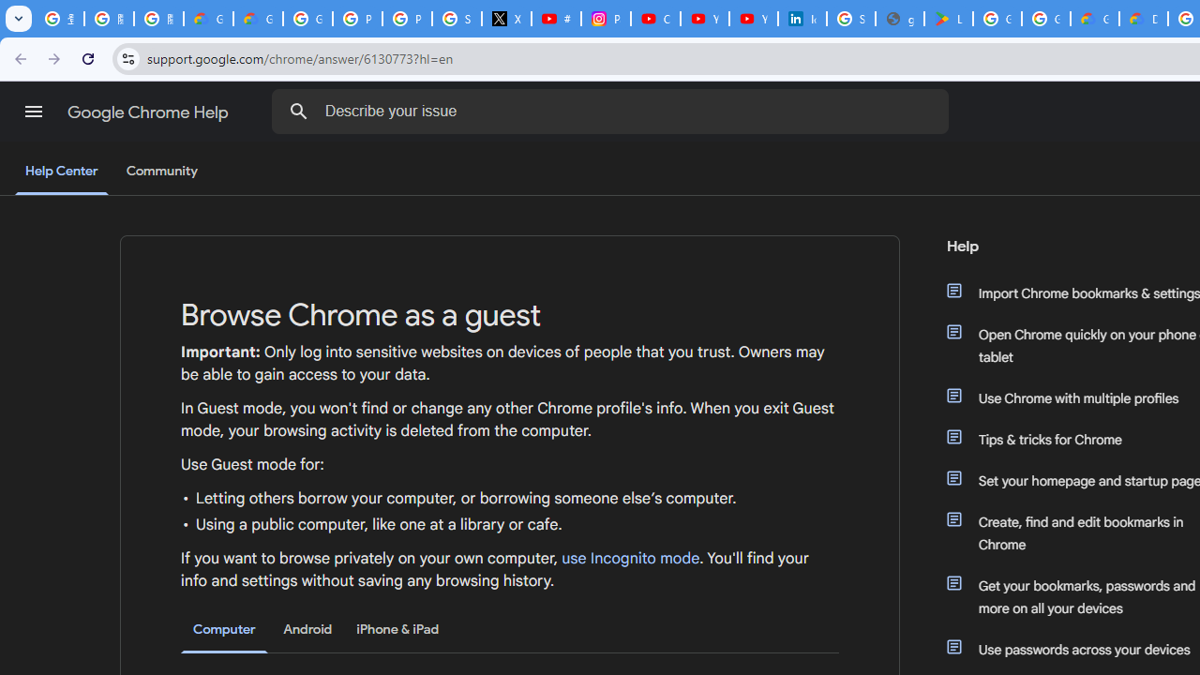 Image resolution: width=1200 pixels, height=675 pixels. Describe the element at coordinates (754, 19) in the screenshot. I see `YouTube Culture & Trends - YouTube Top 10, 2021` at that location.